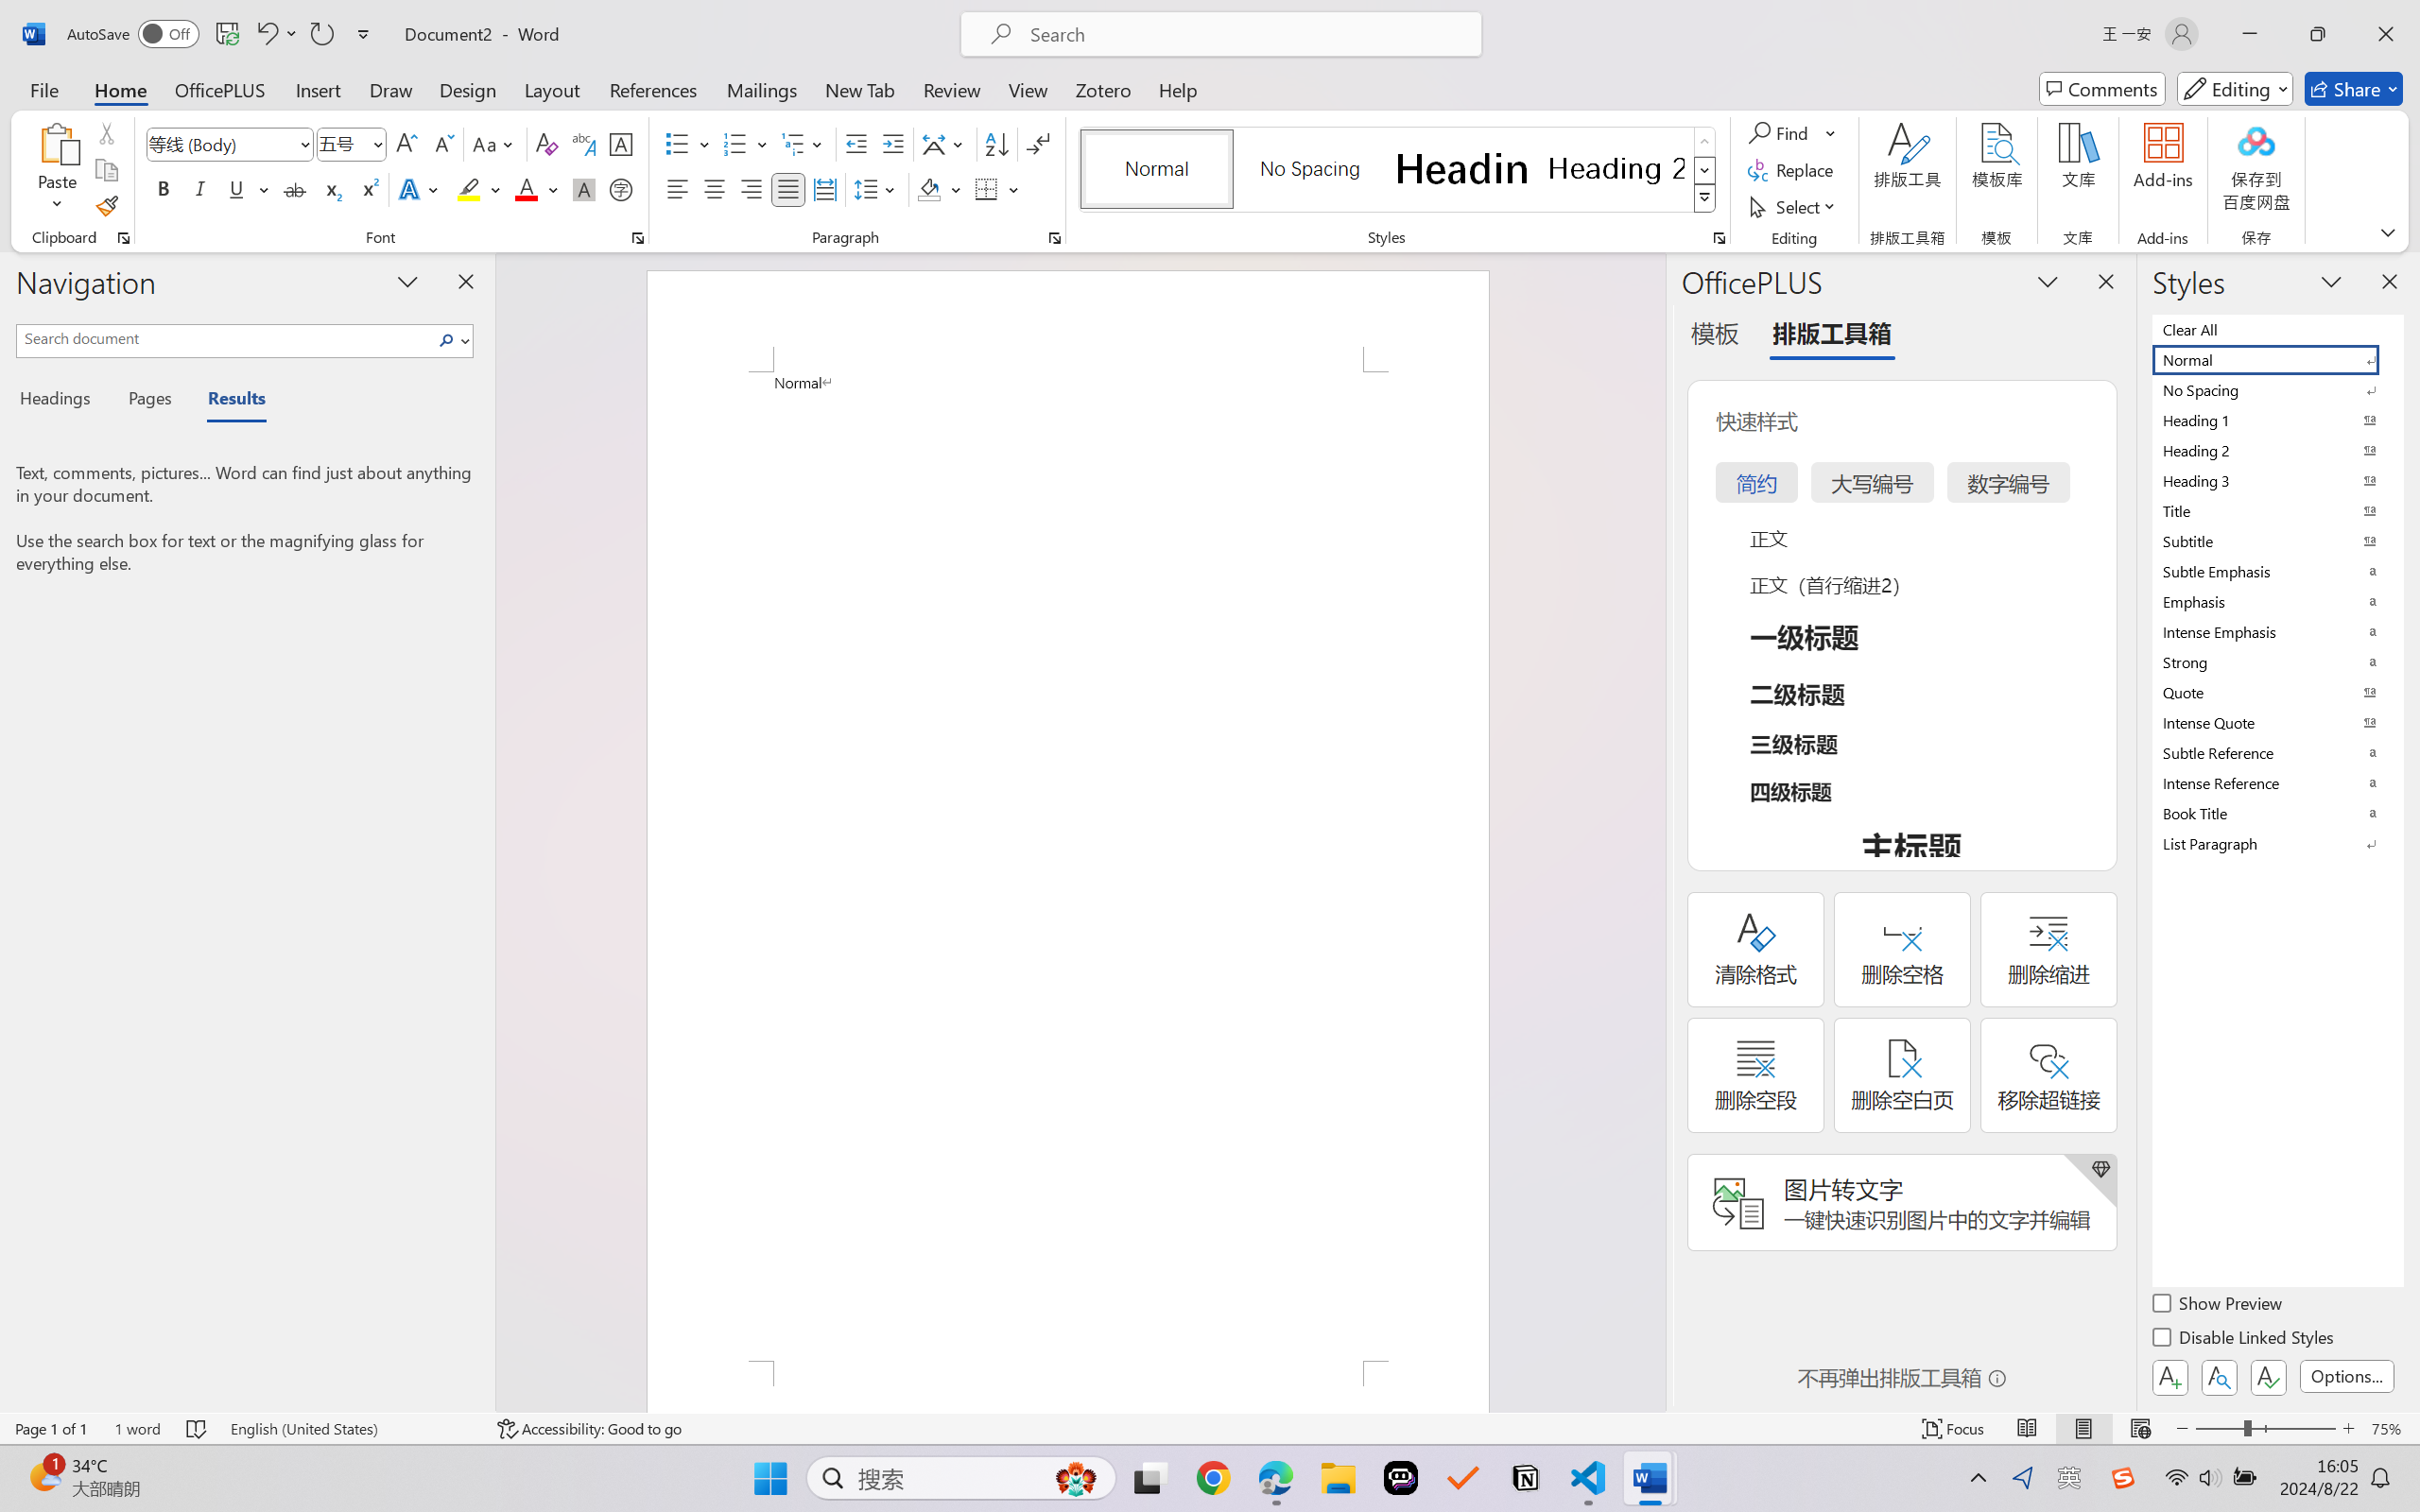 The image size is (2420, 1512). Describe the element at coordinates (43, 1476) in the screenshot. I see `AutomationID: BadgeAnchorLargeTicker` at that location.